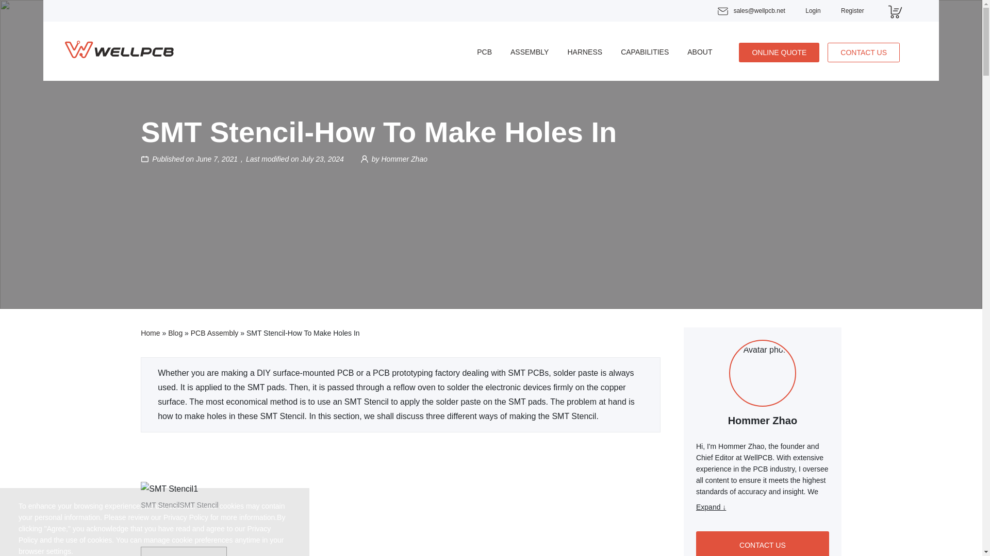 The image size is (990, 556). I want to click on CAPABILITIES, so click(645, 51).